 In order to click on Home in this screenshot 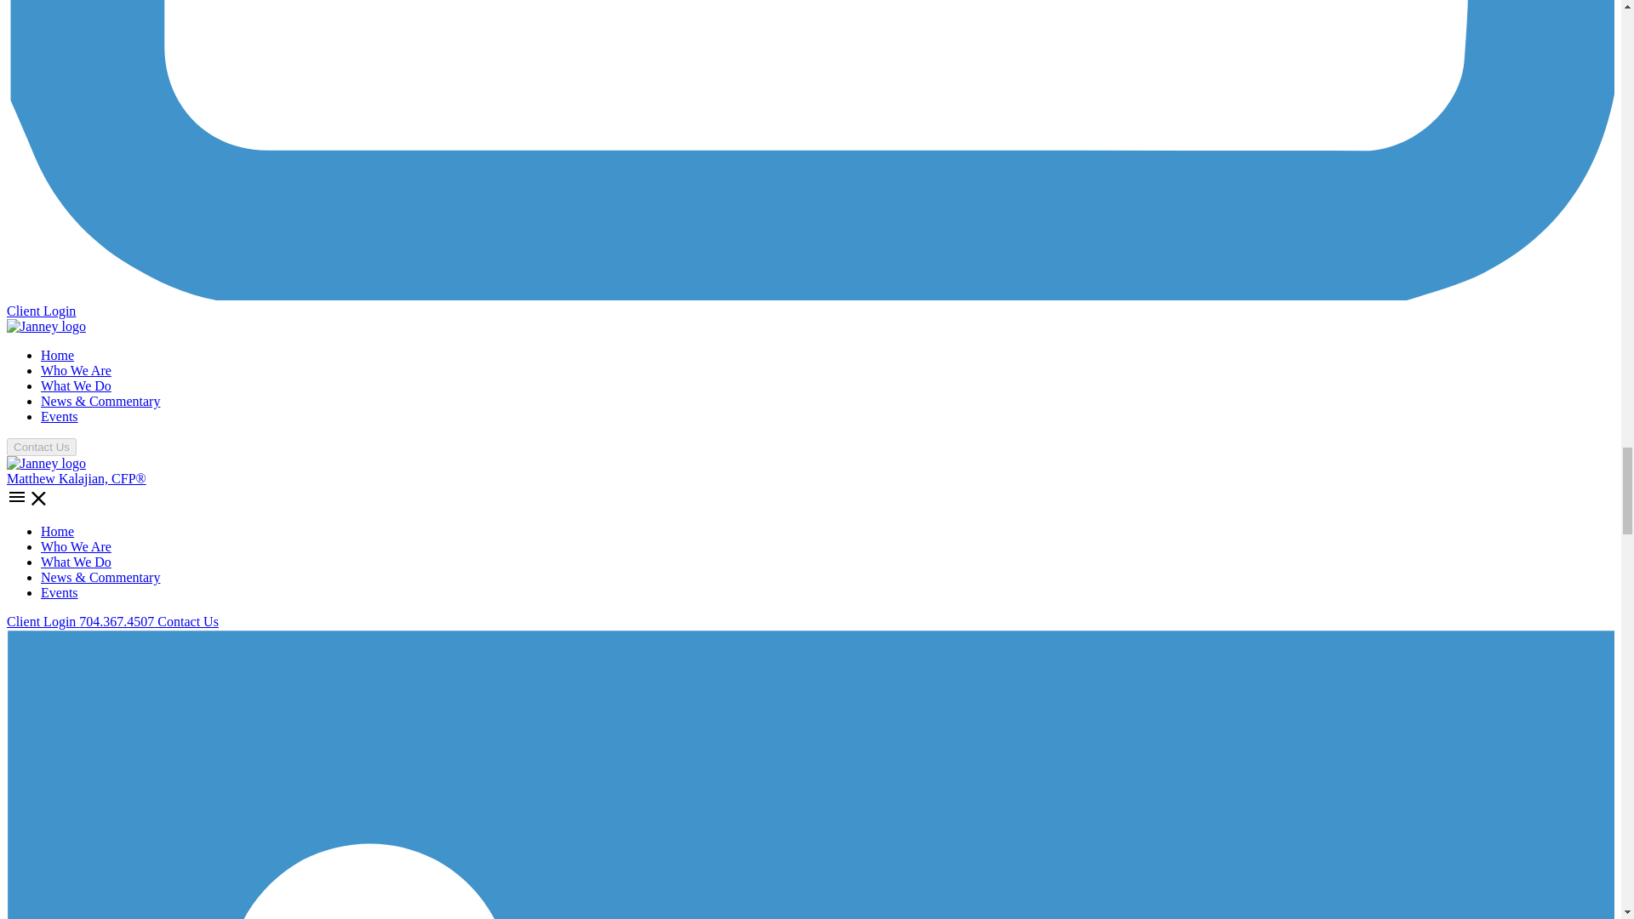, I will do `click(57, 531)`.